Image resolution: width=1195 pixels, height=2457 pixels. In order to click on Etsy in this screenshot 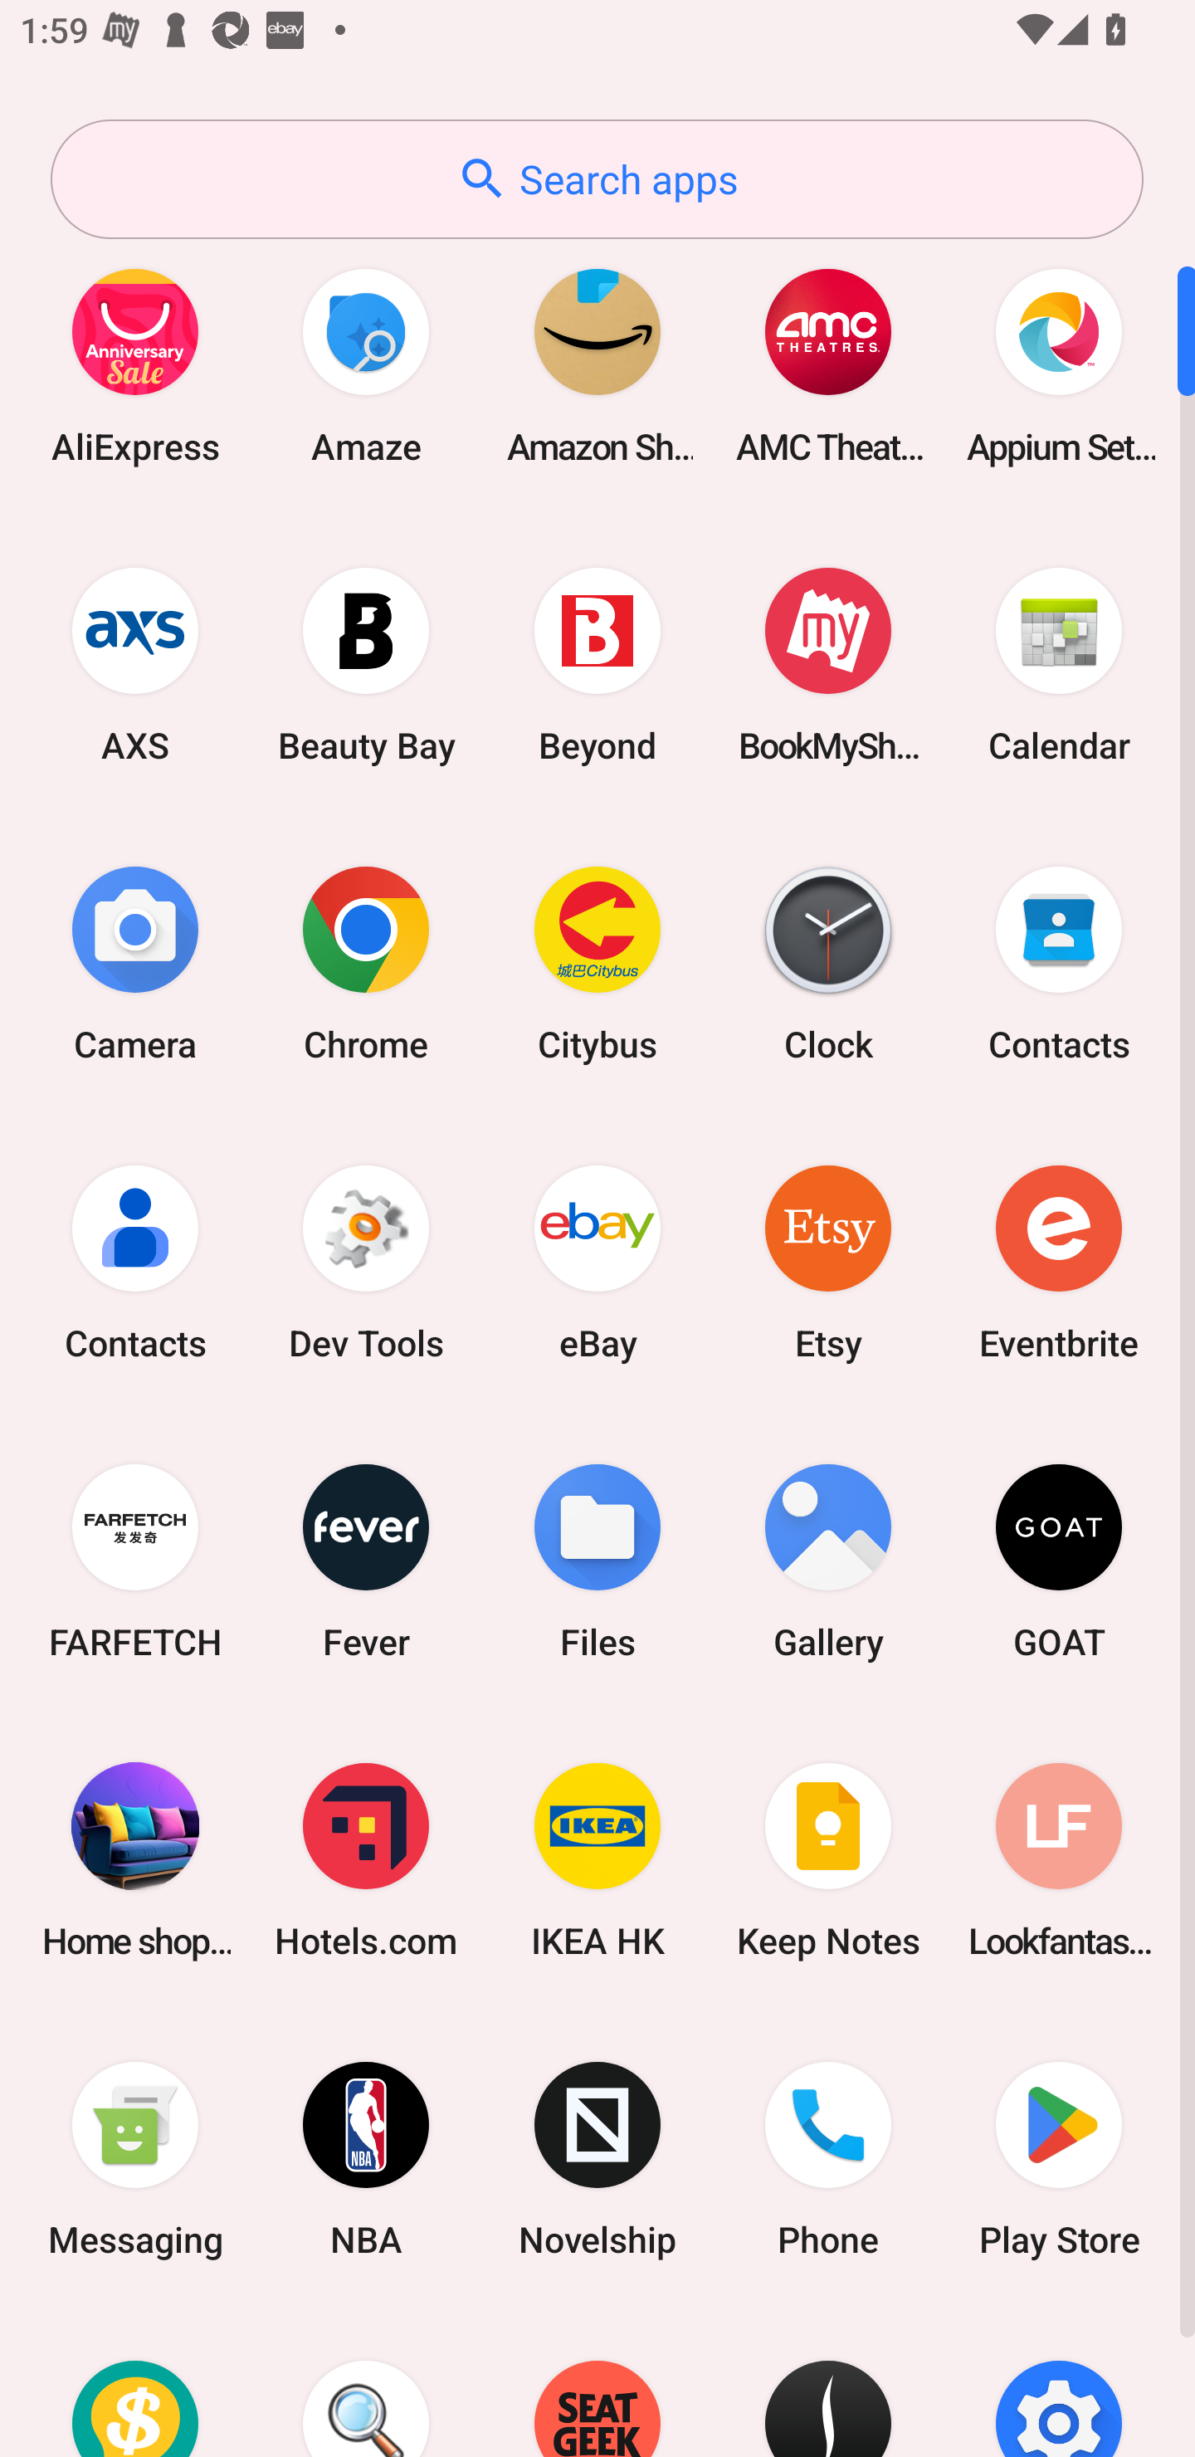, I will do `click(828, 1262)`.